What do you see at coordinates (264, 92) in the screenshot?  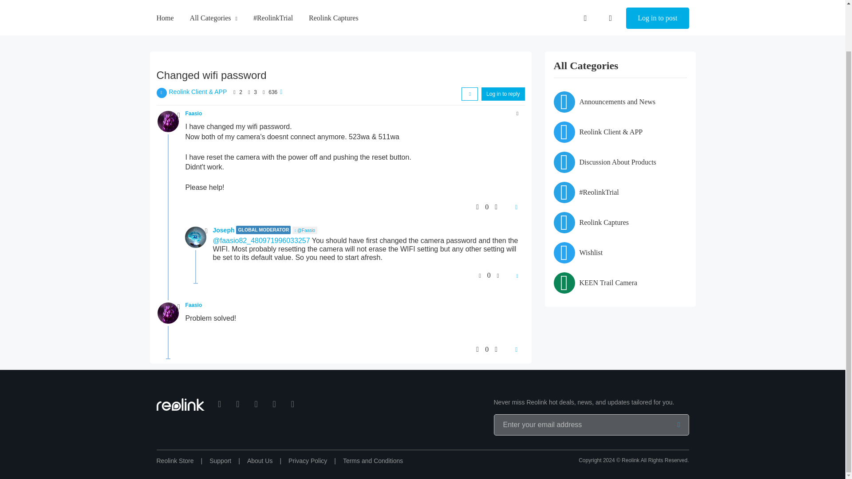 I see `Views` at bounding box center [264, 92].